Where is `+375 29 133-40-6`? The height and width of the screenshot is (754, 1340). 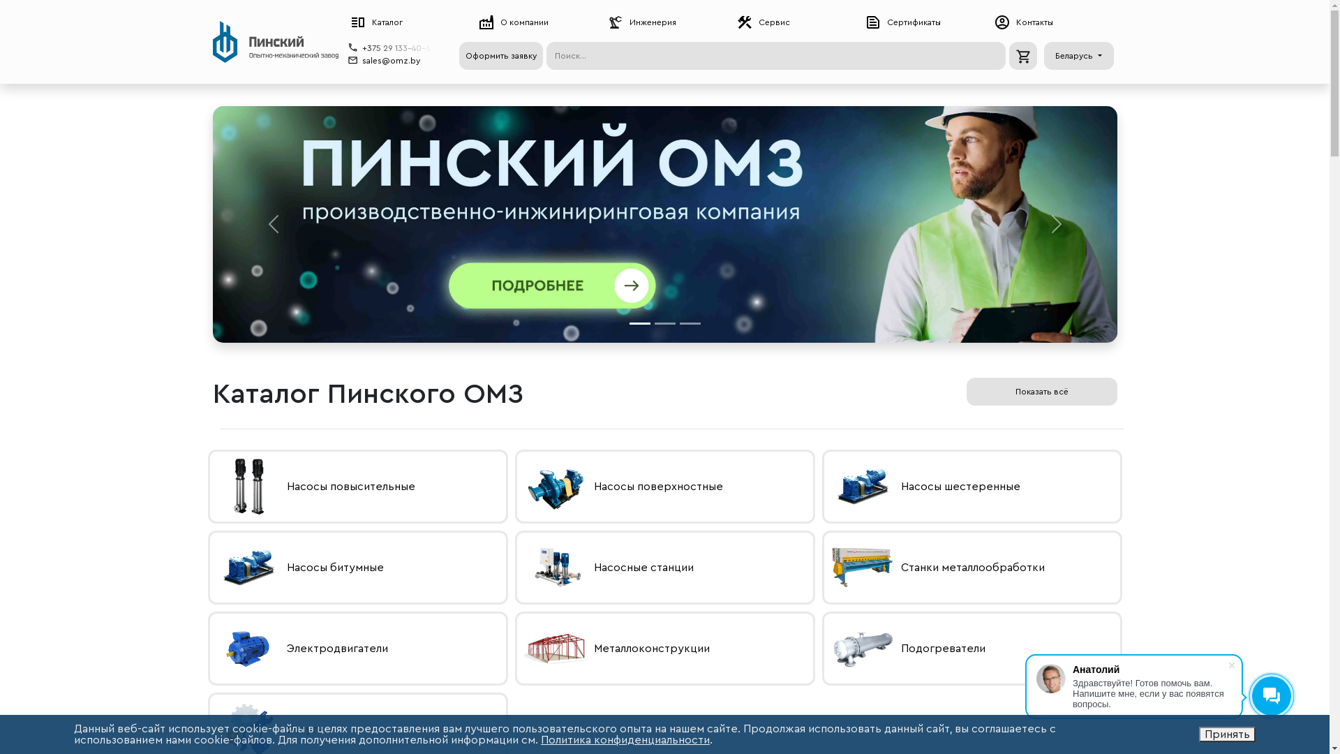
+375 29 133-40-6 is located at coordinates (399, 47).